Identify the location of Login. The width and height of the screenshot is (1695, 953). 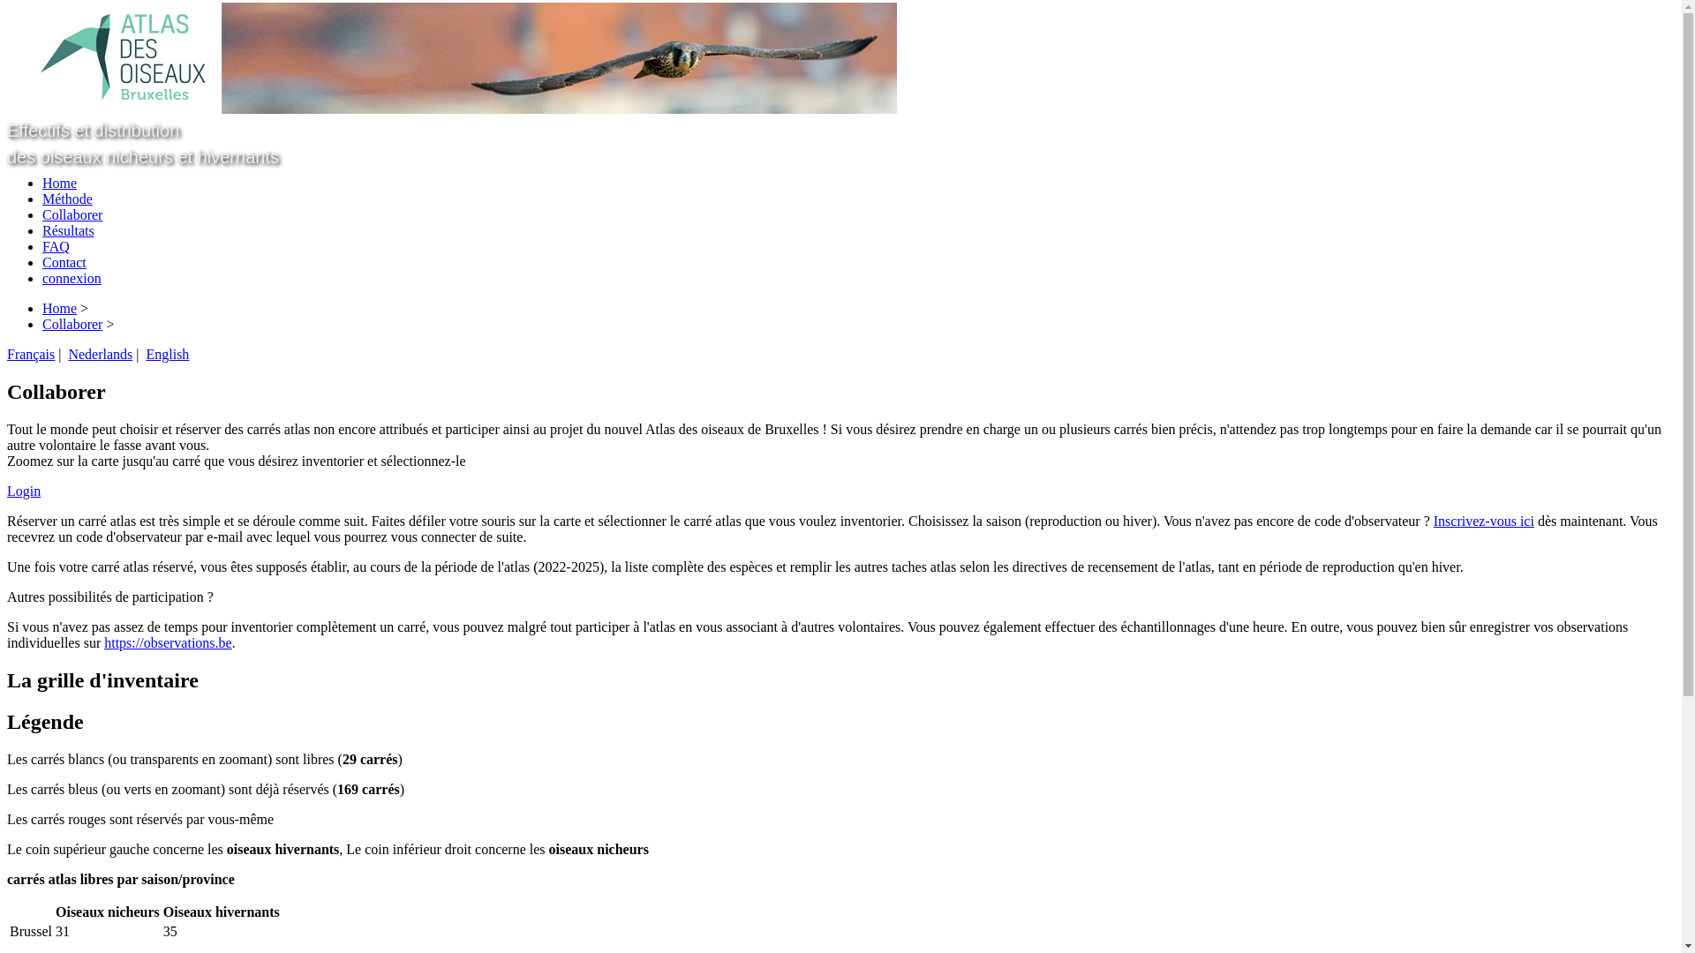
(24, 491).